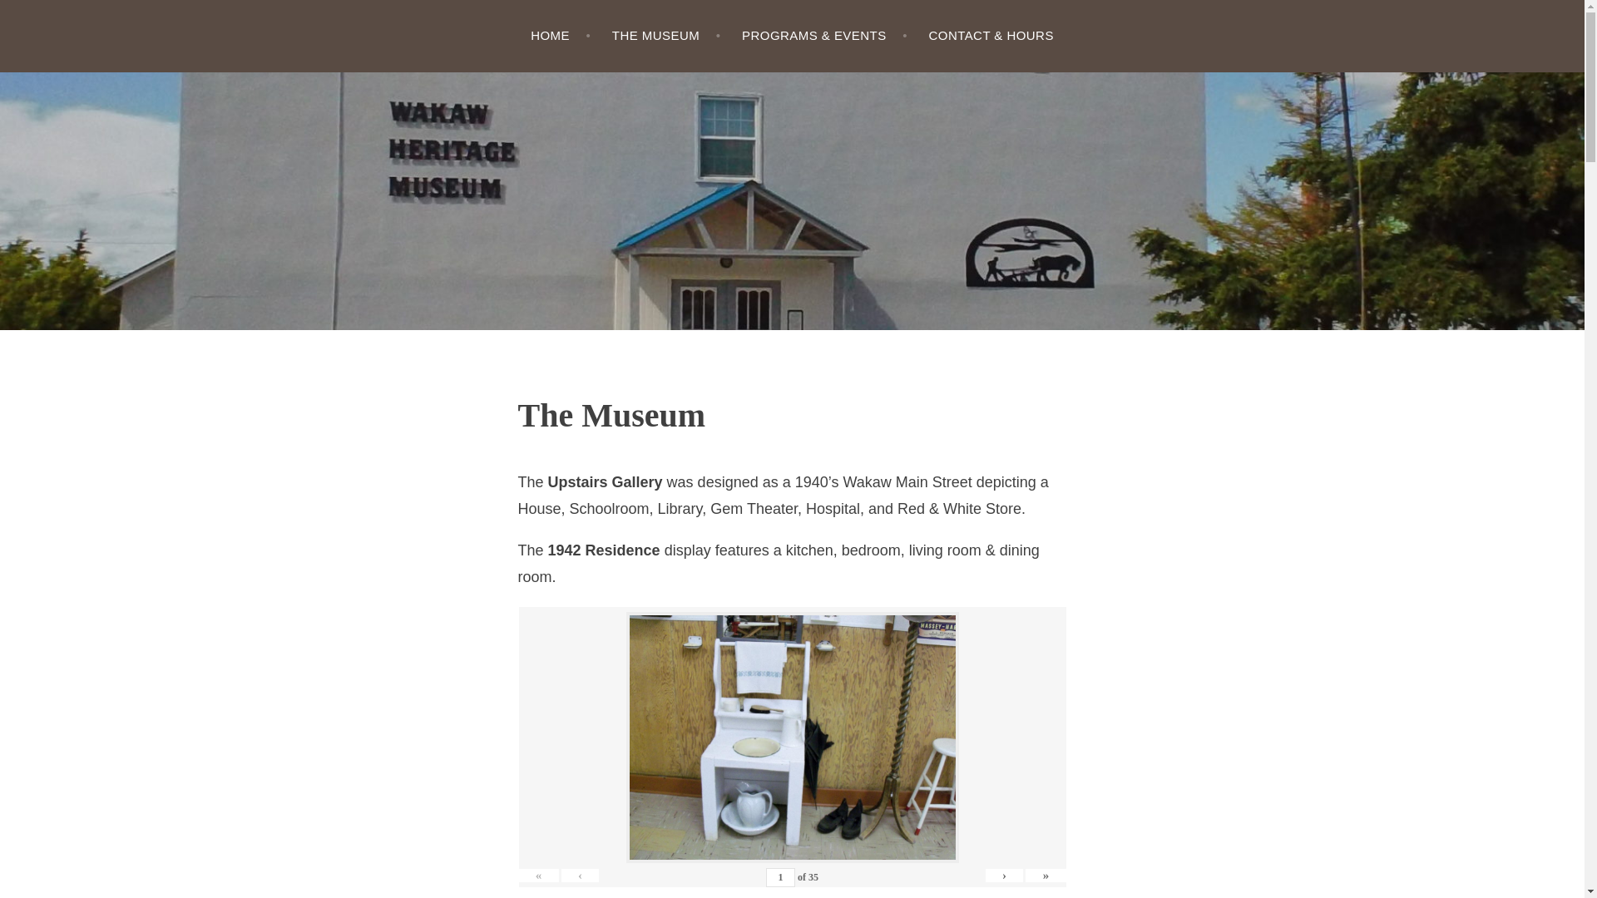  What do you see at coordinates (780, 878) in the screenshot?
I see `1` at bounding box center [780, 878].